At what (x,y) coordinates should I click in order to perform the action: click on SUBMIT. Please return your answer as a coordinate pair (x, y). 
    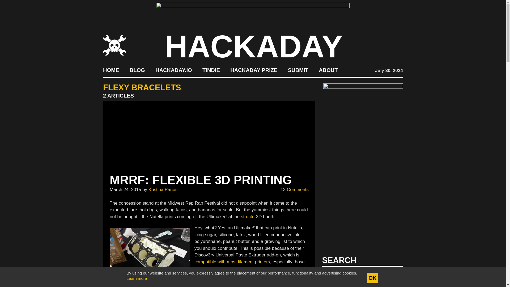
    Looking at the image, I should click on (298, 70).